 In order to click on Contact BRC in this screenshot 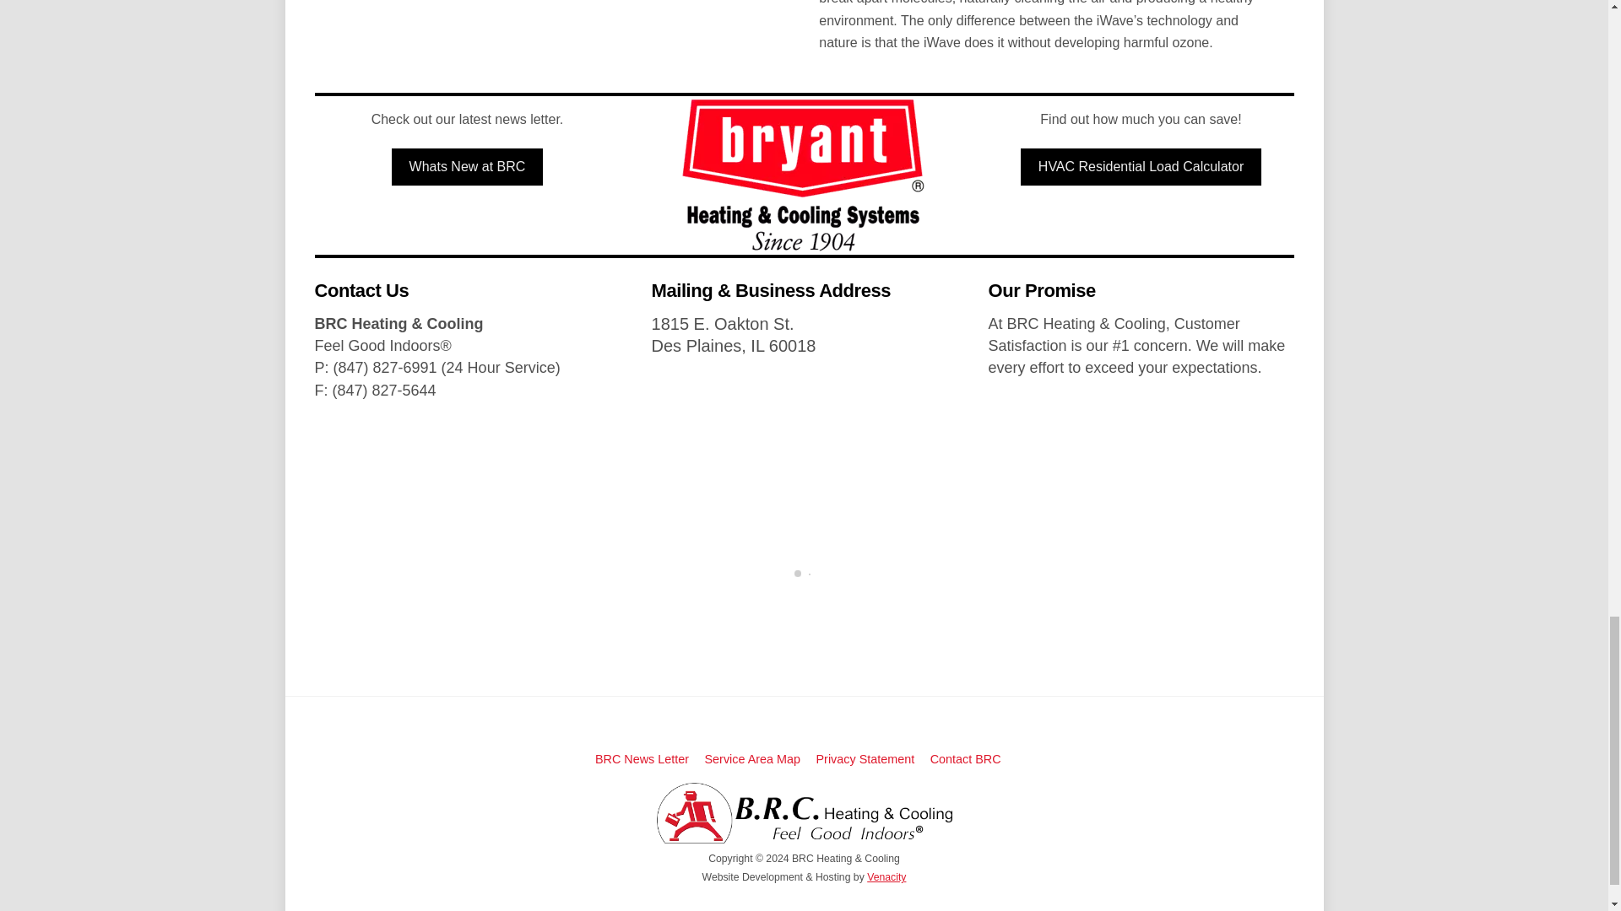, I will do `click(966, 759)`.